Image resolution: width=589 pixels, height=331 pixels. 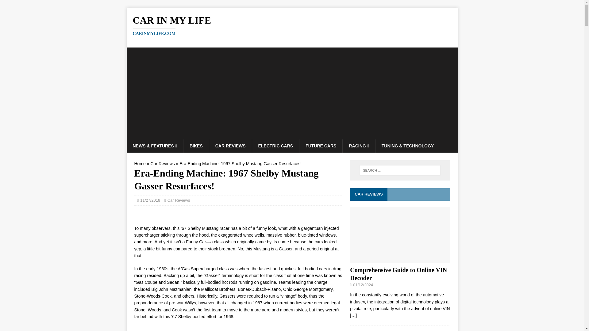 I want to click on FUTURE CARS, so click(x=321, y=146).